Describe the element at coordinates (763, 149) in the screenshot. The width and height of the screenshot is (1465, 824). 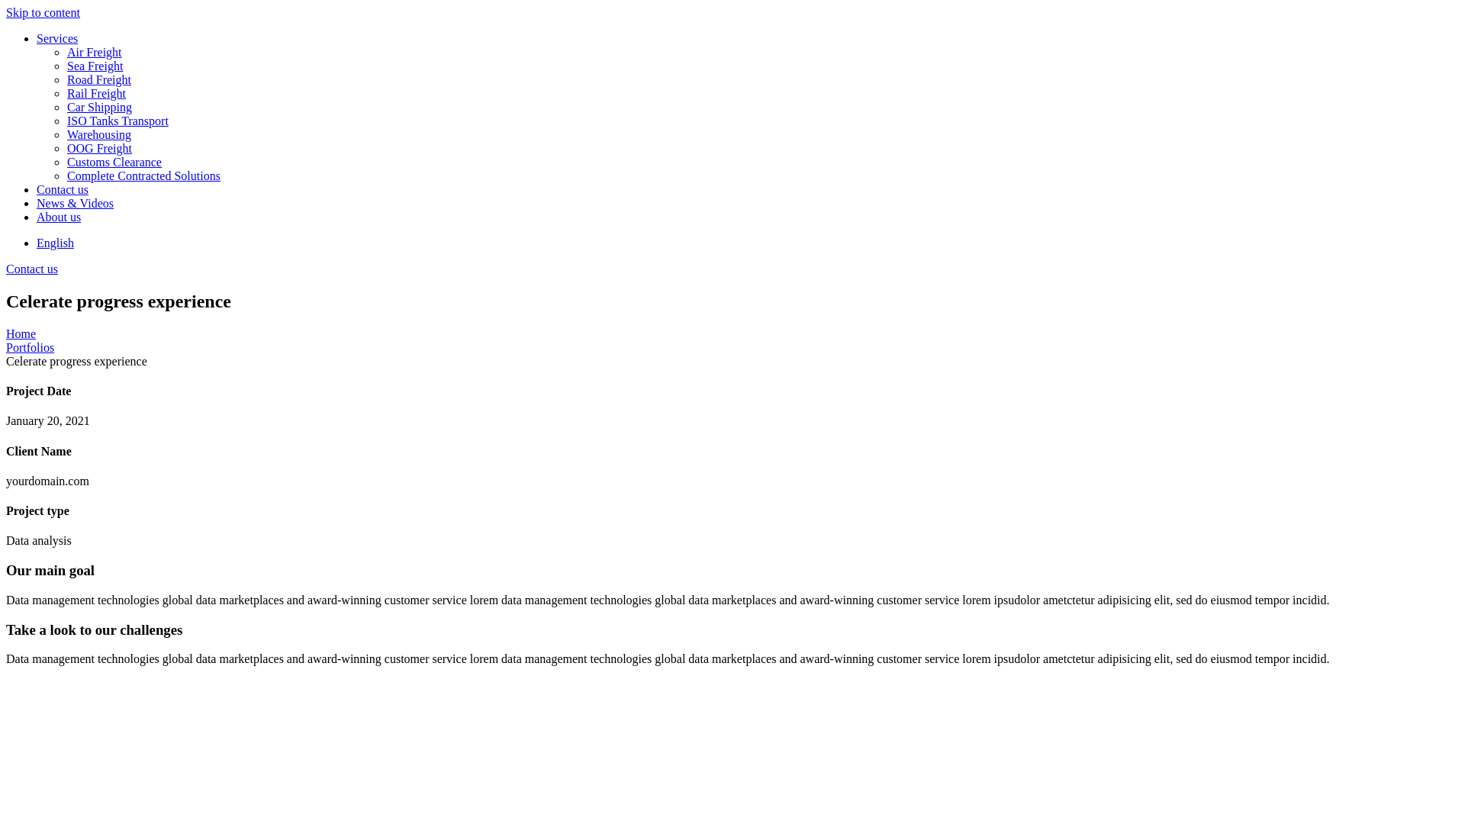
I see `OOG Freight` at that location.